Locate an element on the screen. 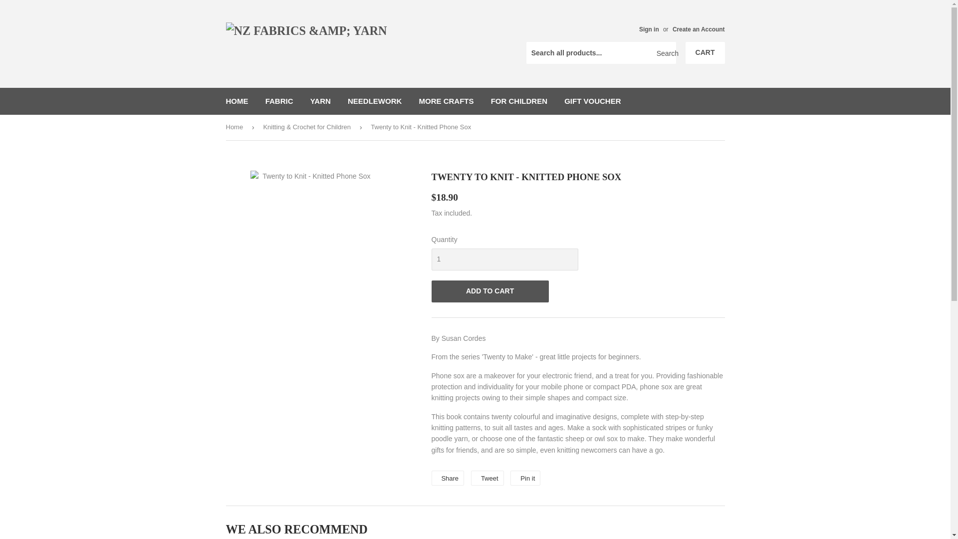  1 is located at coordinates (504, 260).